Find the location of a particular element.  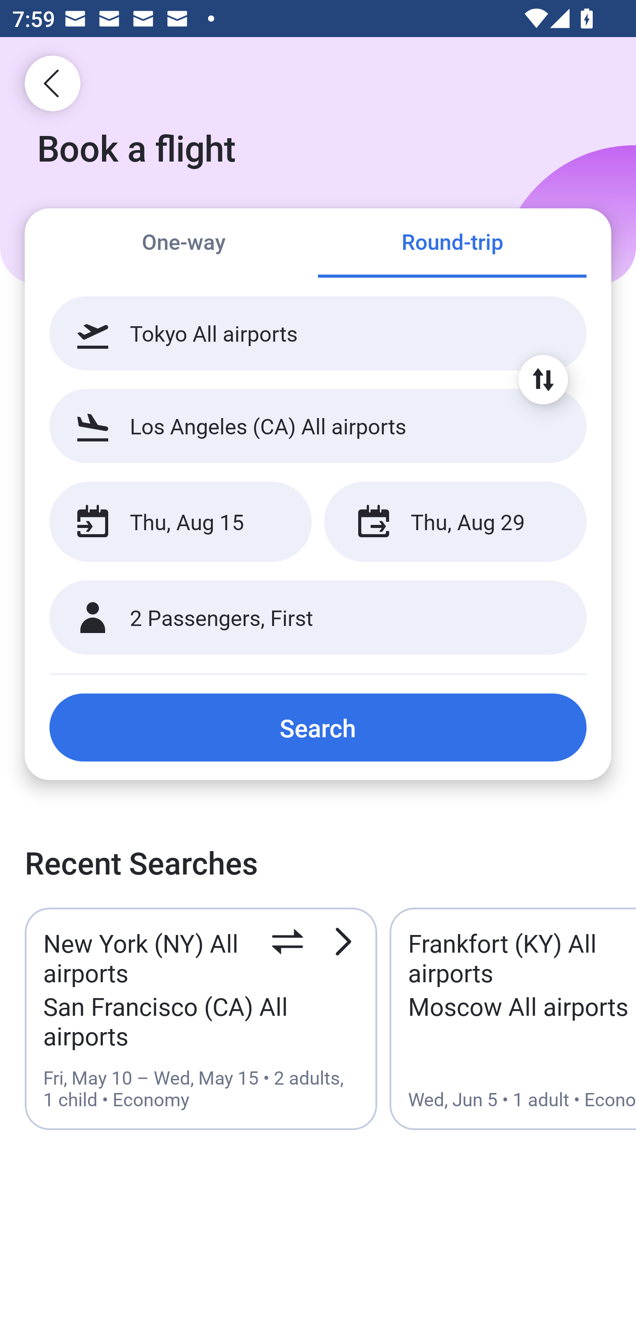

Thu, Aug 29 is located at coordinates (455, 522).